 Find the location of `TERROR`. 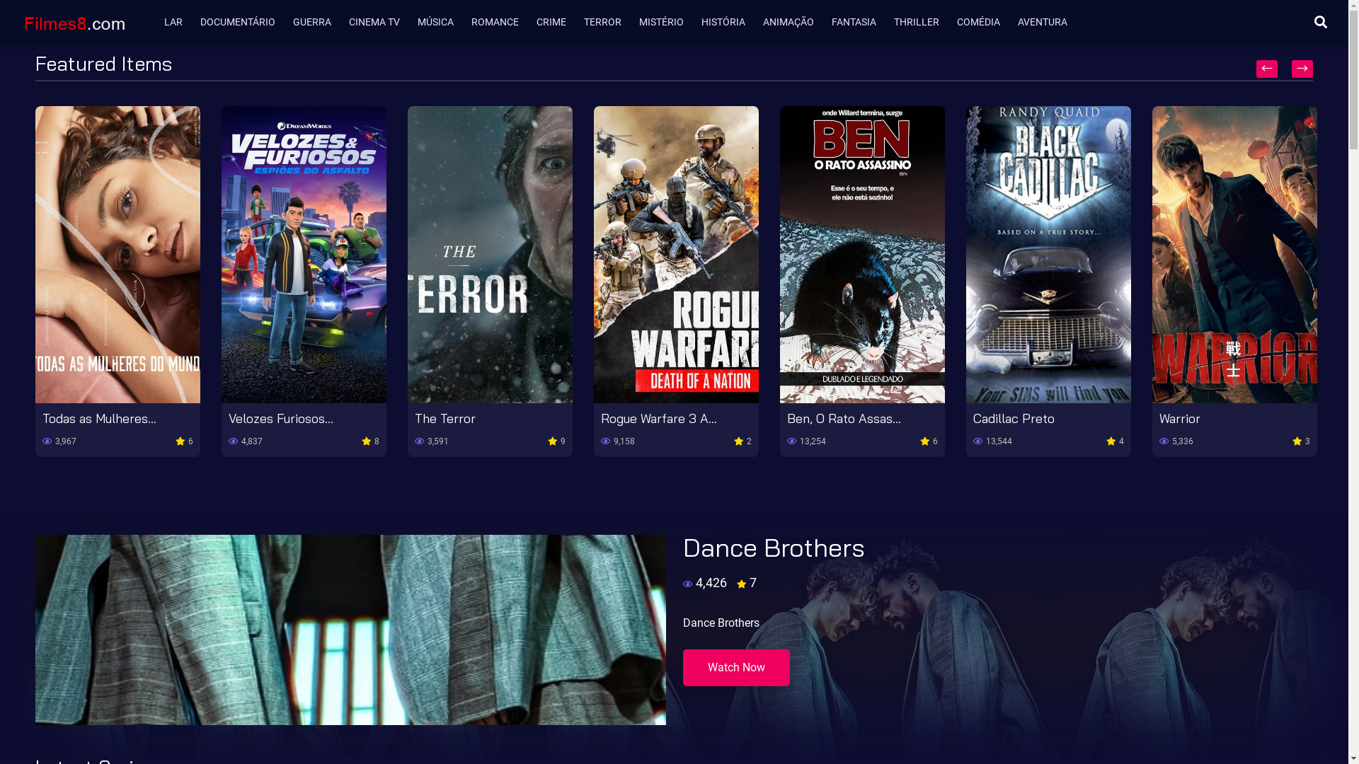

TERROR is located at coordinates (608, 23).